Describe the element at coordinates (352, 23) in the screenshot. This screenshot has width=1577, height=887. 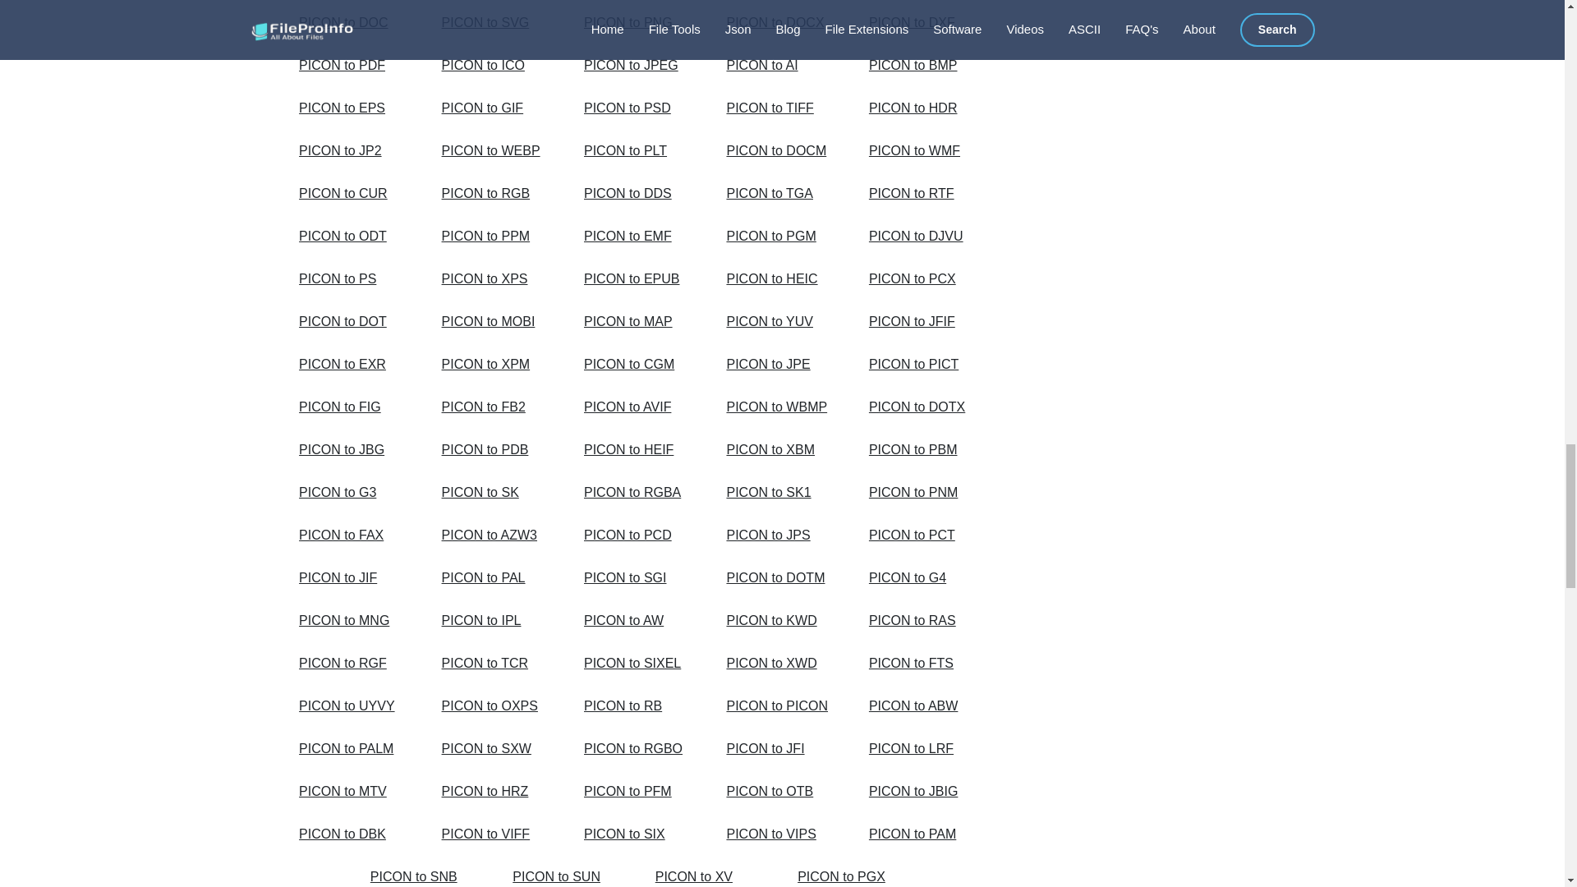
I see `PICON to DOC` at that location.